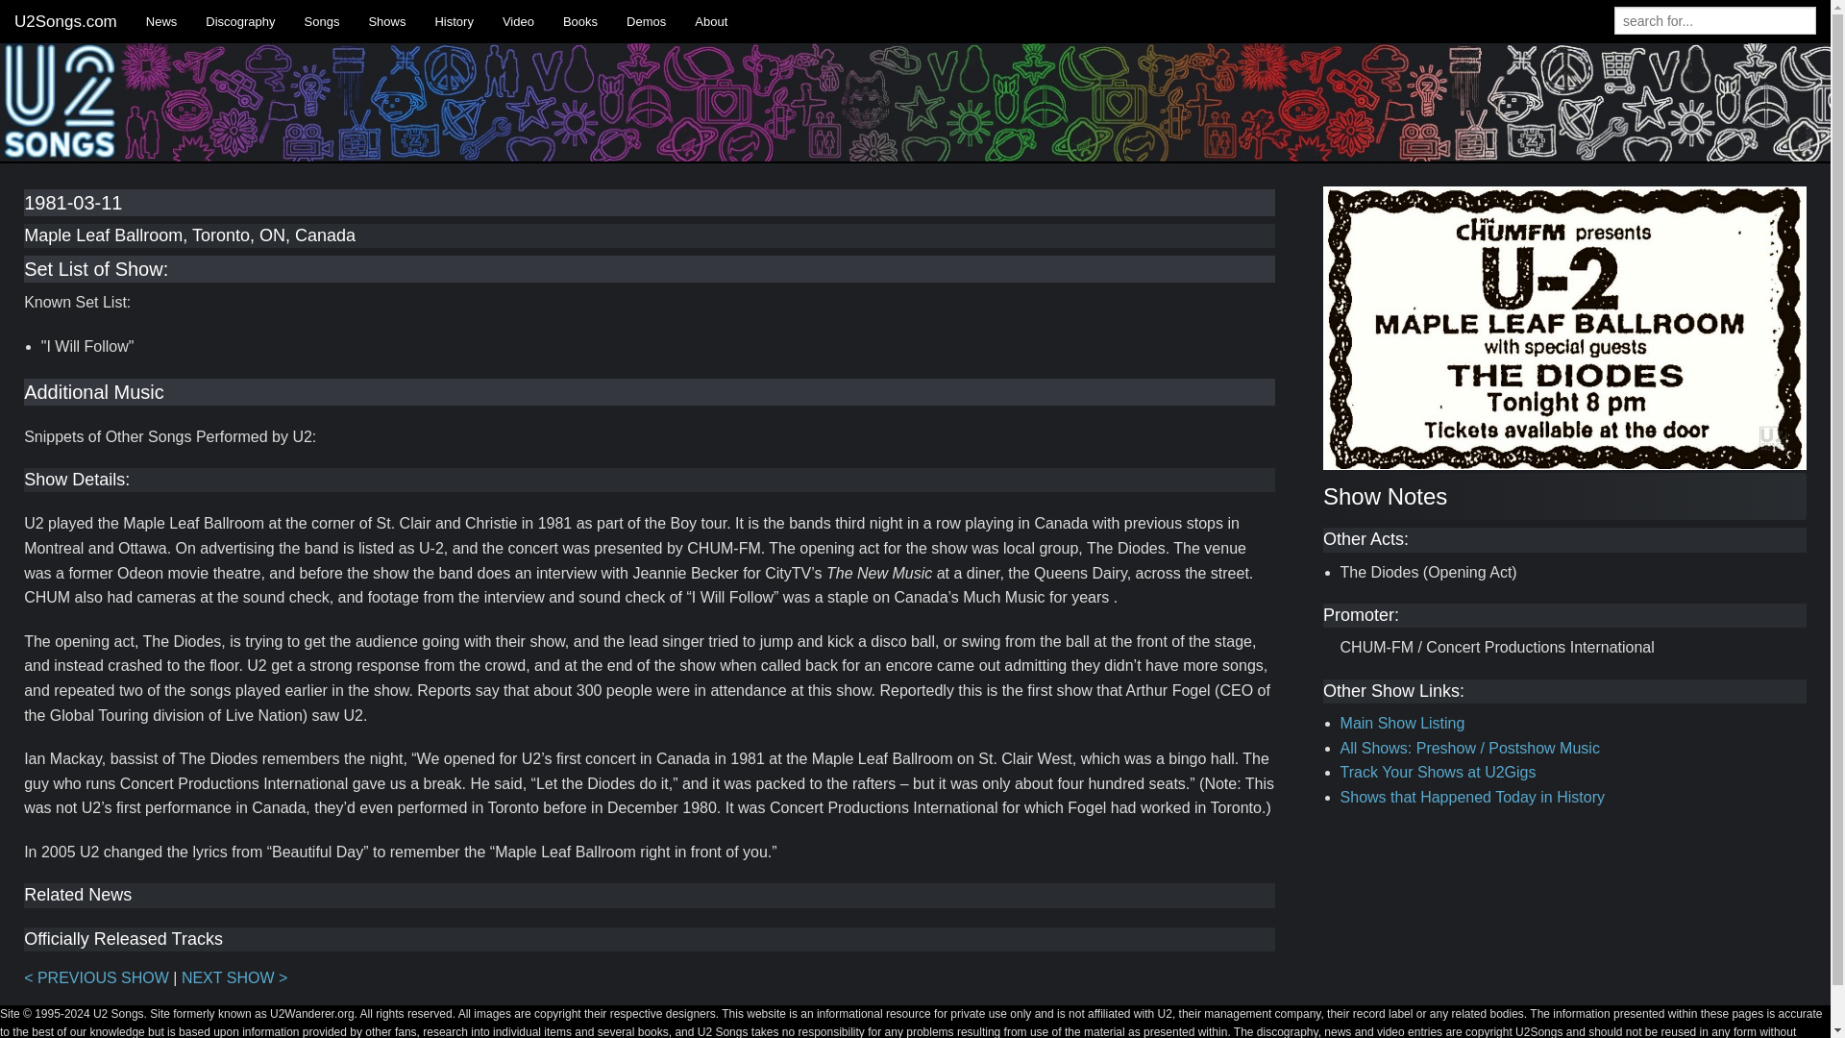 This screenshot has width=1845, height=1038. I want to click on History, so click(454, 21).